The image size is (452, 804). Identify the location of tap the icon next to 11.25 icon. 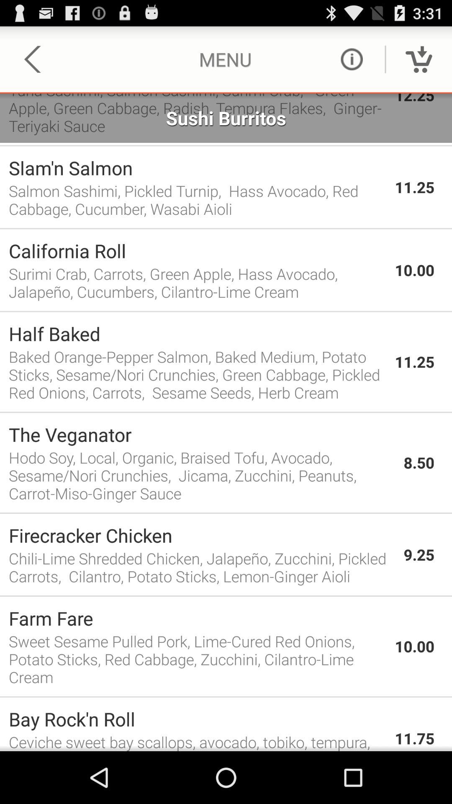
(198, 374).